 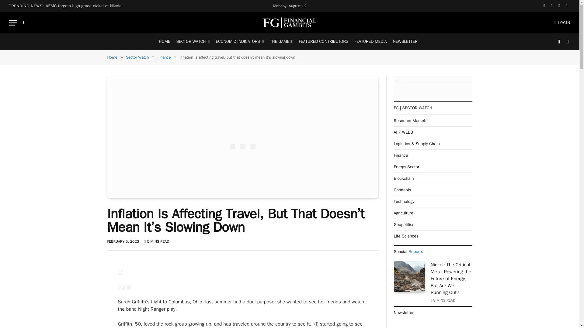 I want to click on AEMC targets high-grade nickel at Nikolai, so click(x=86, y=6).